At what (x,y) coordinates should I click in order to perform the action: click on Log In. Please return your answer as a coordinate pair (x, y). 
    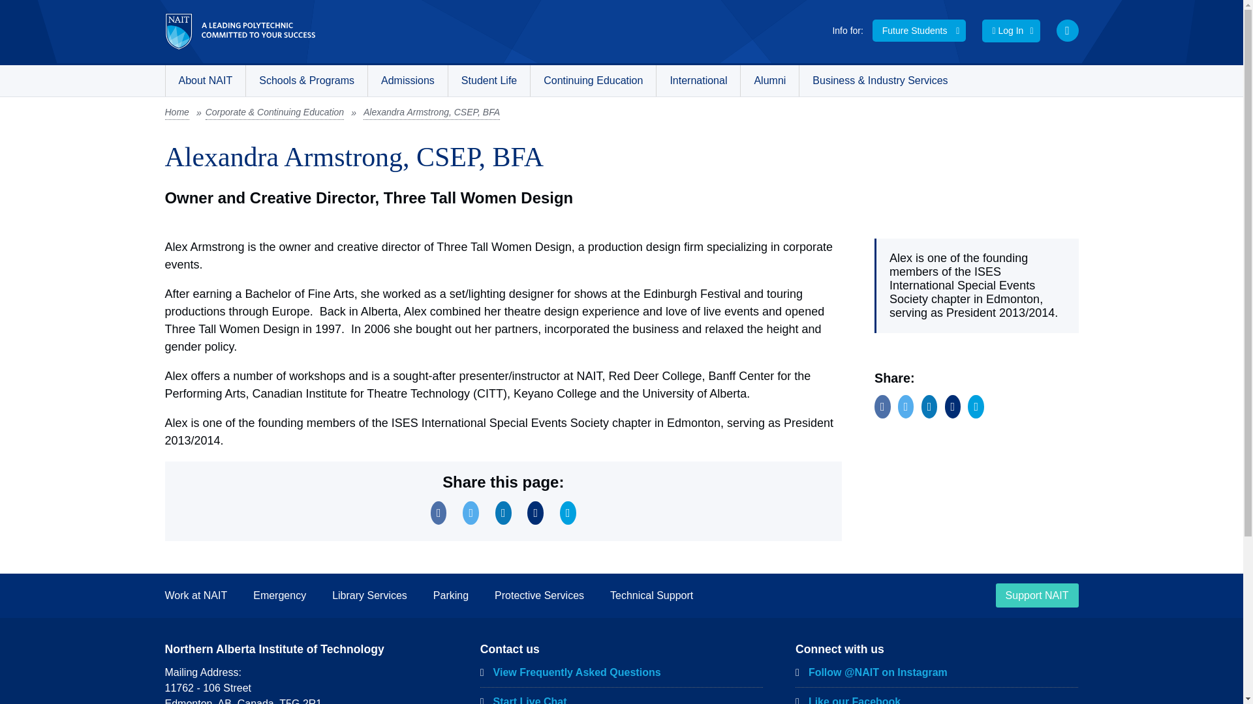
    Looking at the image, I should click on (1011, 31).